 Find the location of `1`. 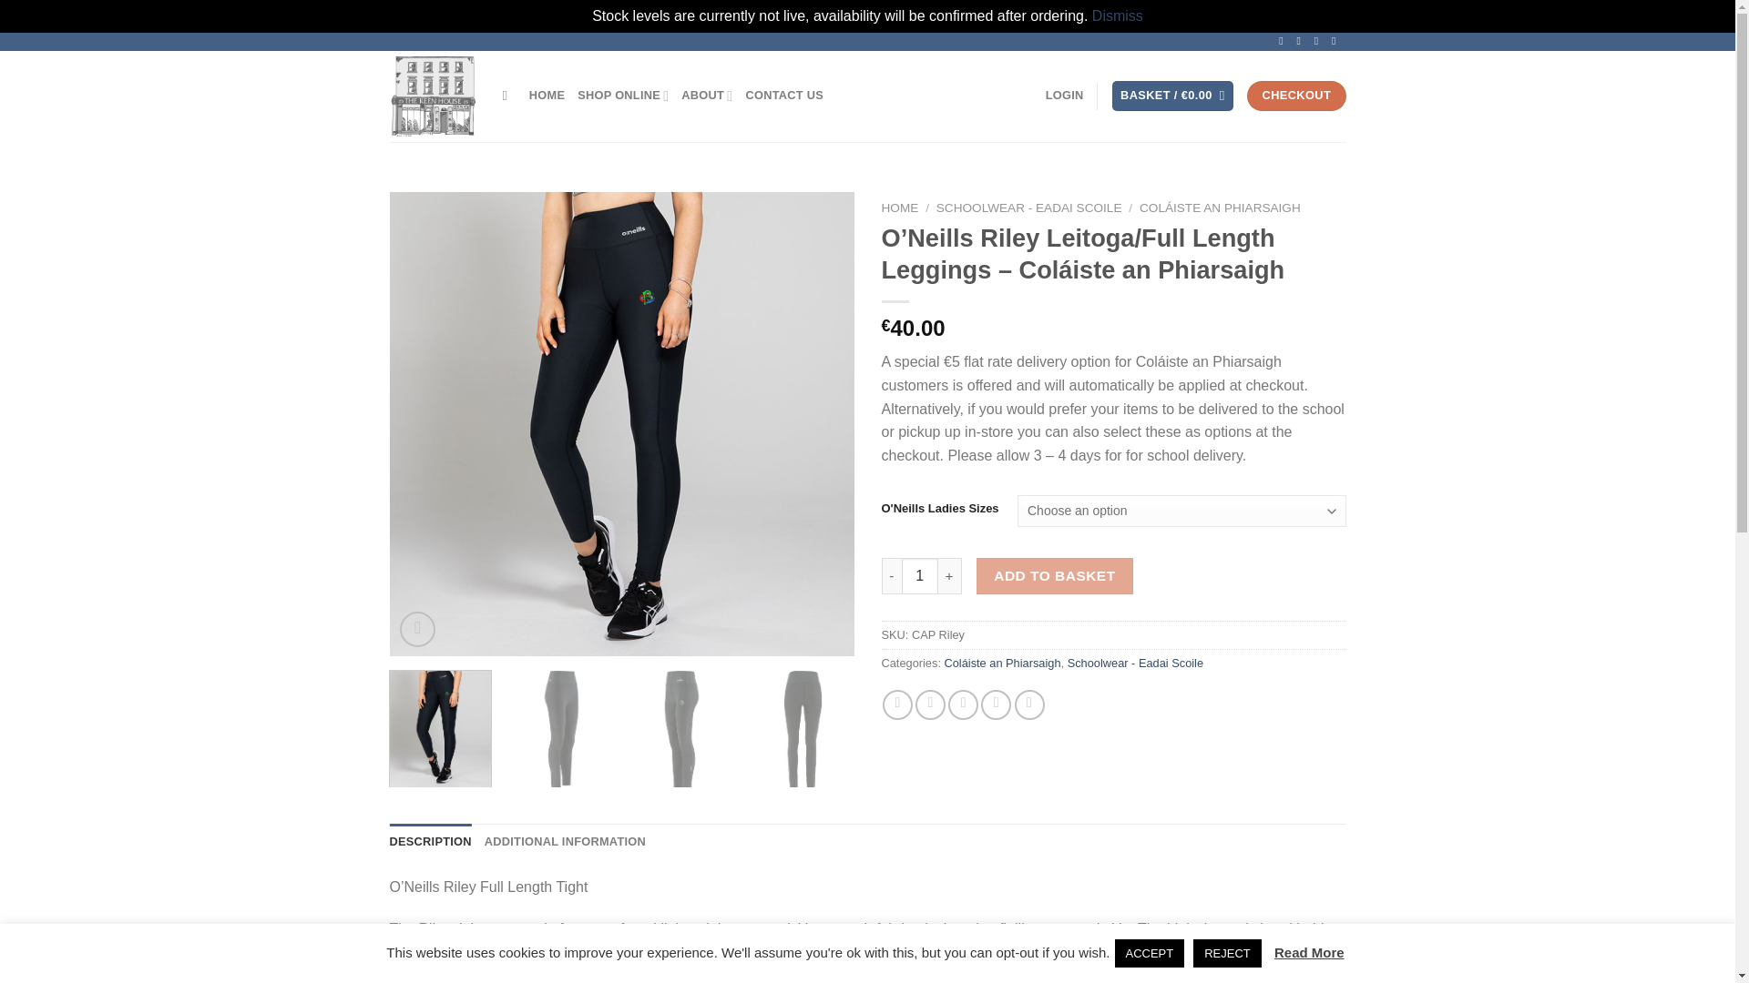

1 is located at coordinates (920, 576).